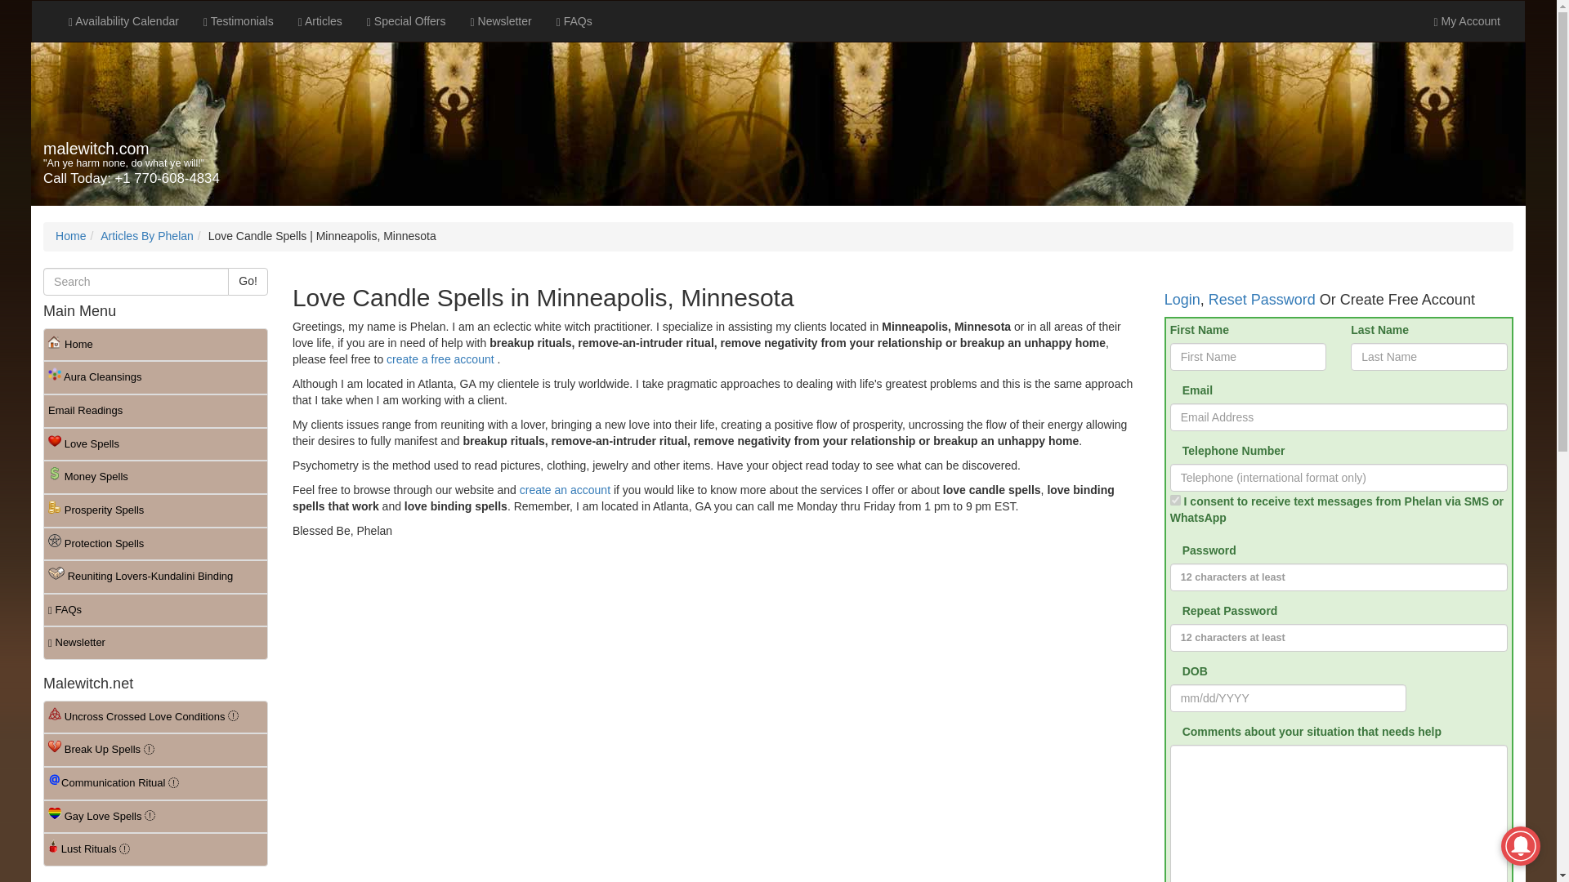  I want to click on Prosperity Spells, so click(155, 510).